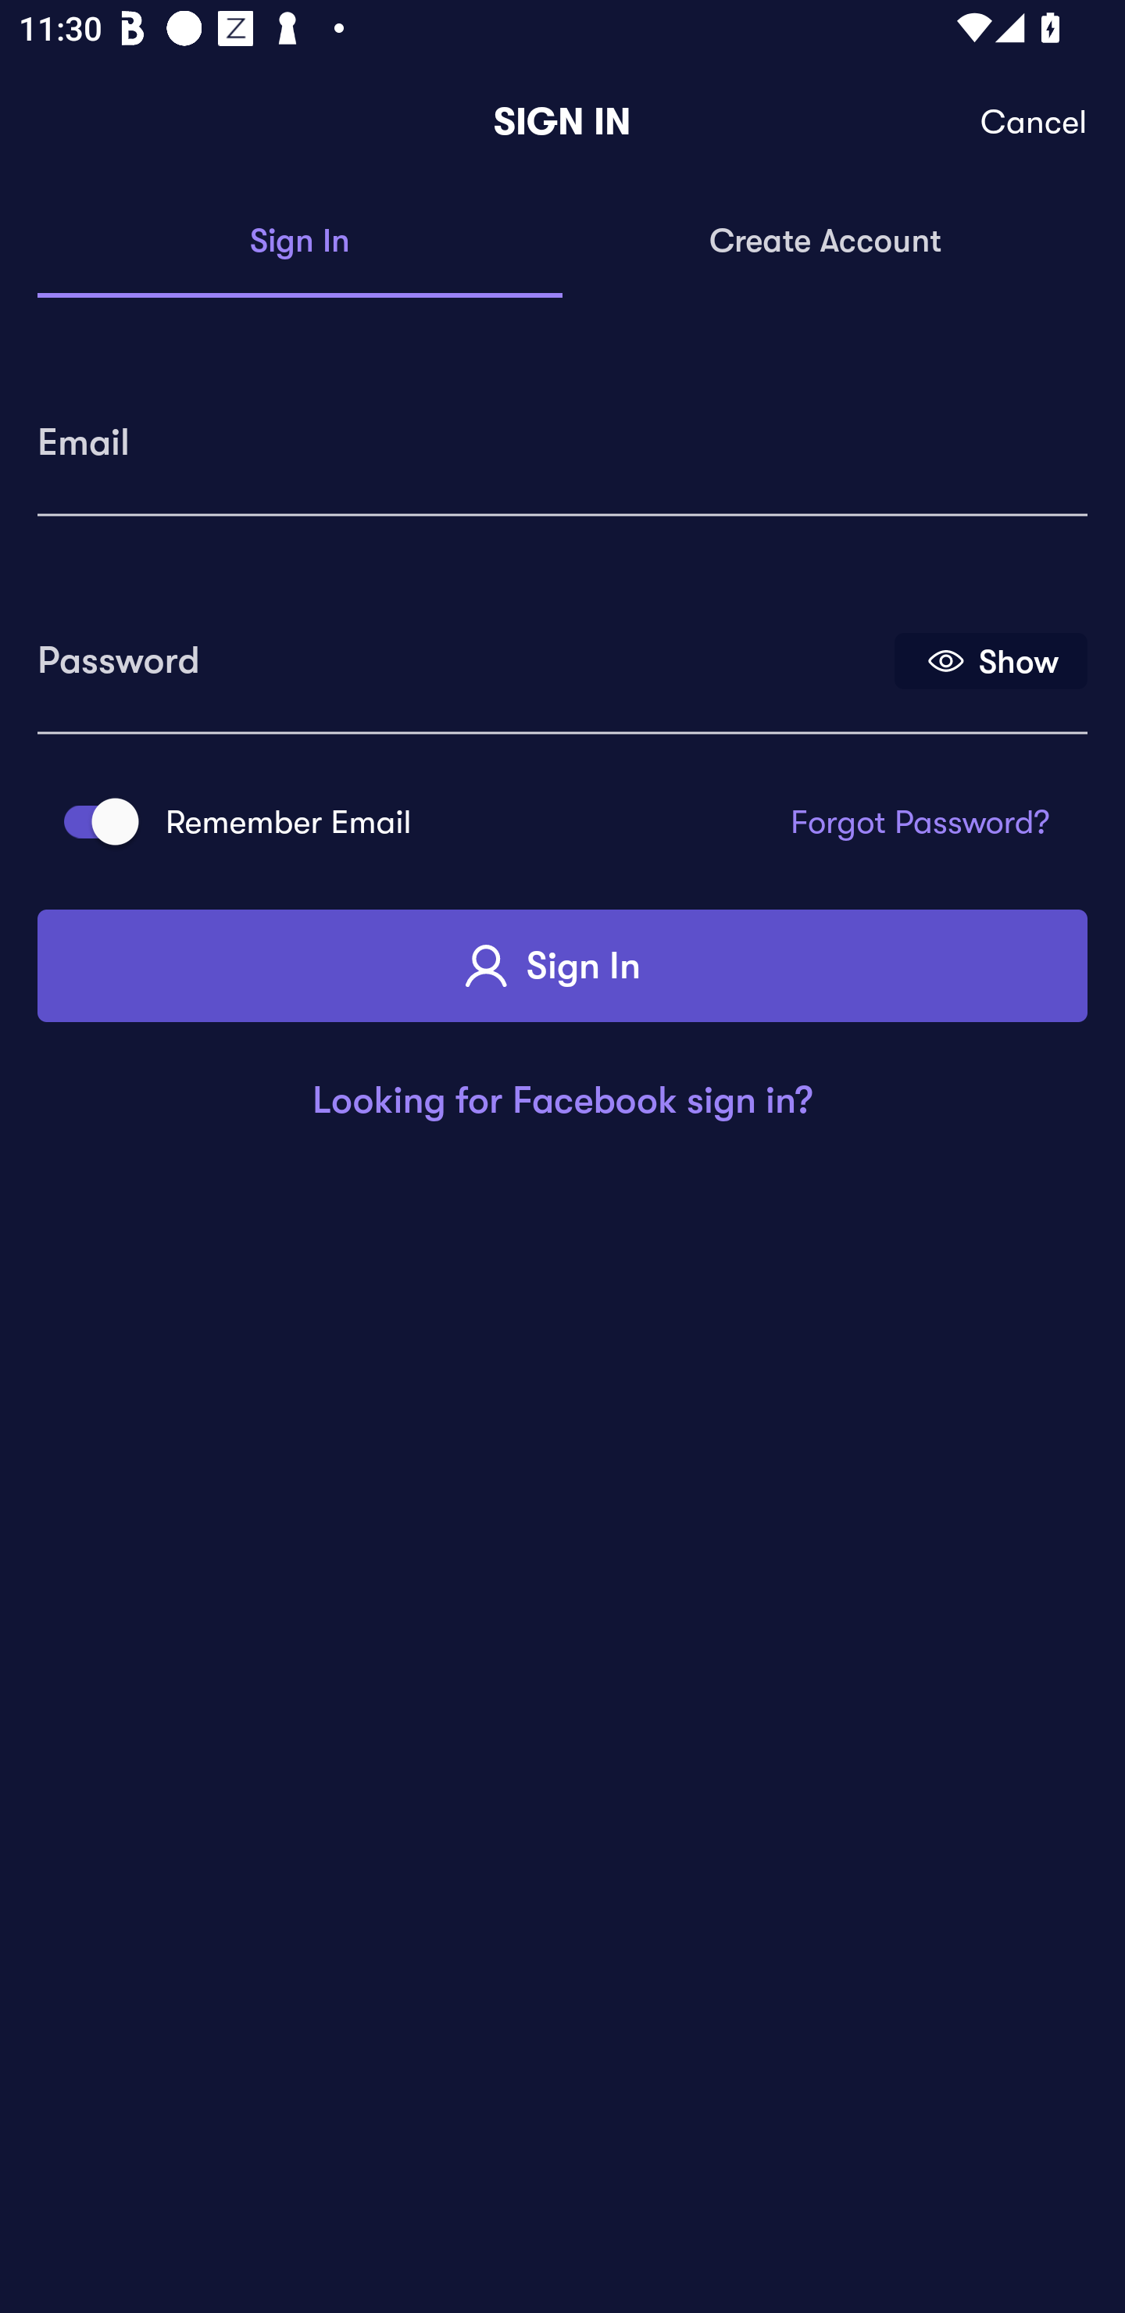 This screenshot has width=1125, height=2313. I want to click on Sign In, so click(562, 966).